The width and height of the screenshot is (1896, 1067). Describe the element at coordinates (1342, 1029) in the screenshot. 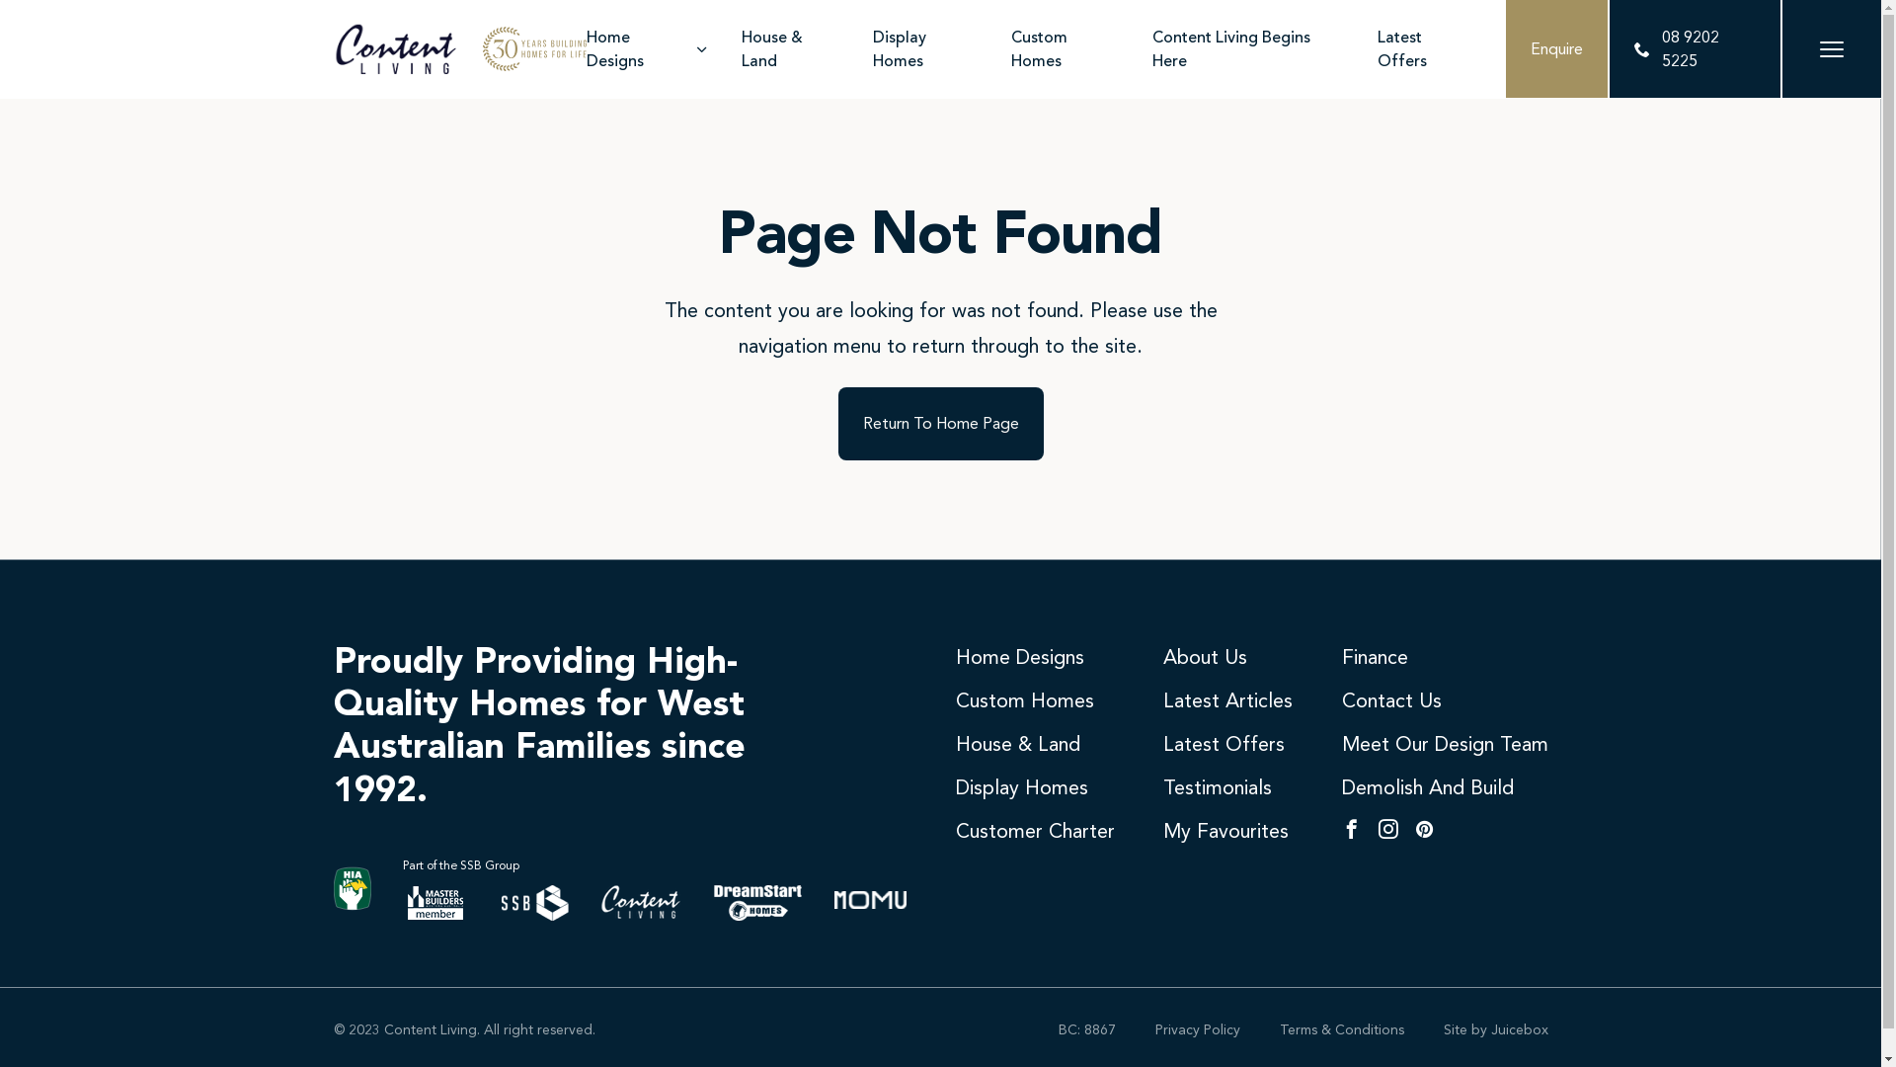

I see `Terms & Conditions` at that location.